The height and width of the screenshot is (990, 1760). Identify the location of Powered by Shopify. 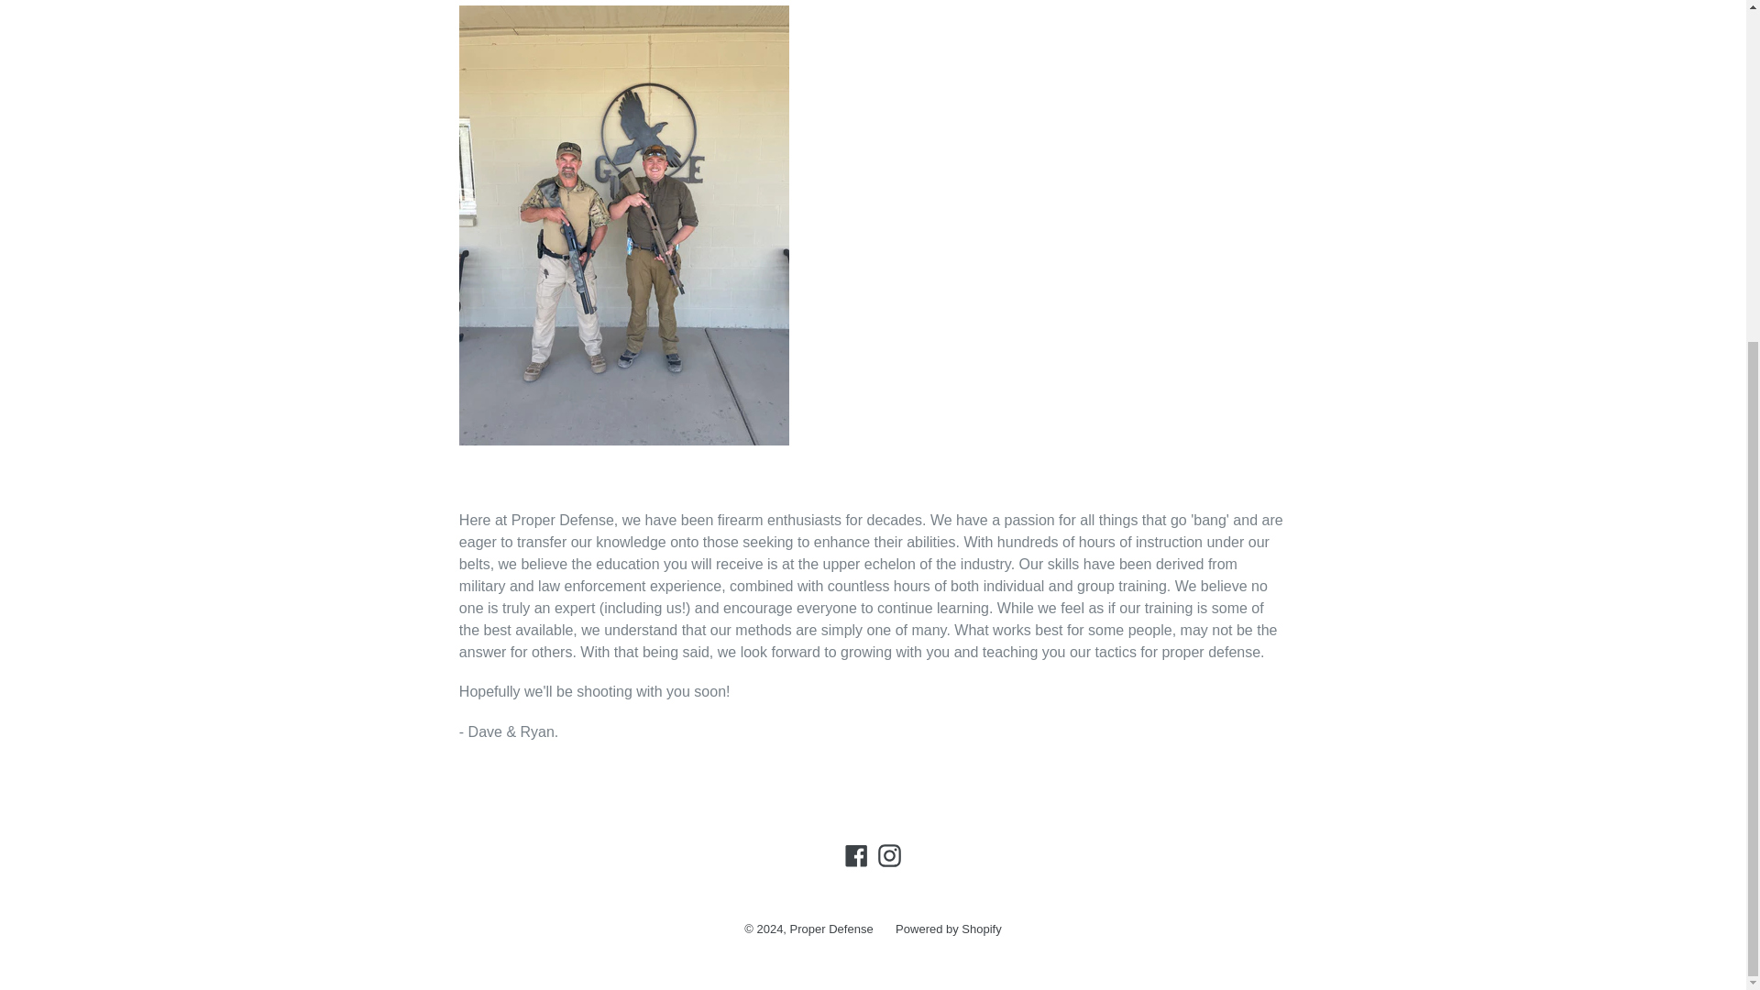
(948, 928).